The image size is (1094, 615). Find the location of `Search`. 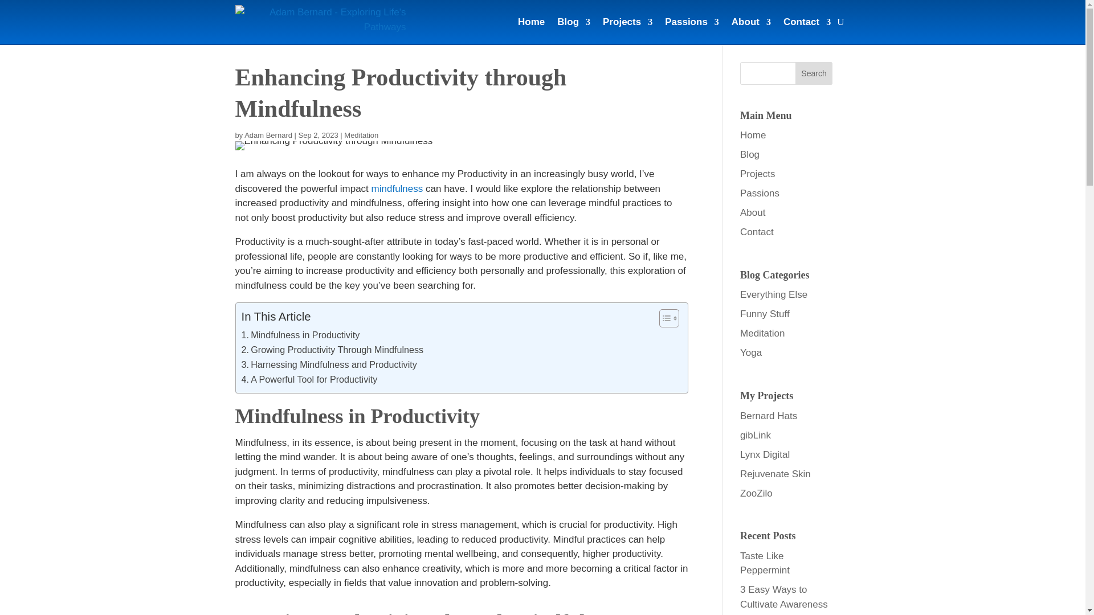

Search is located at coordinates (814, 73).